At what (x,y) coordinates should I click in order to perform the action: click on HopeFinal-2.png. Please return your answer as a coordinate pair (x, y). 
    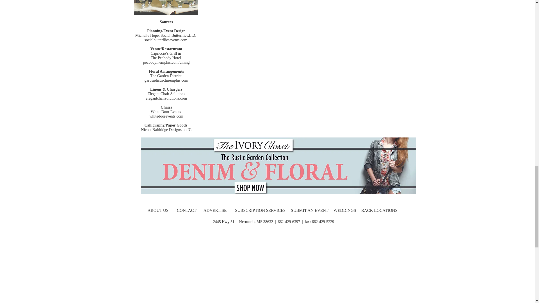
    Looking at the image, I should click on (165, 7).